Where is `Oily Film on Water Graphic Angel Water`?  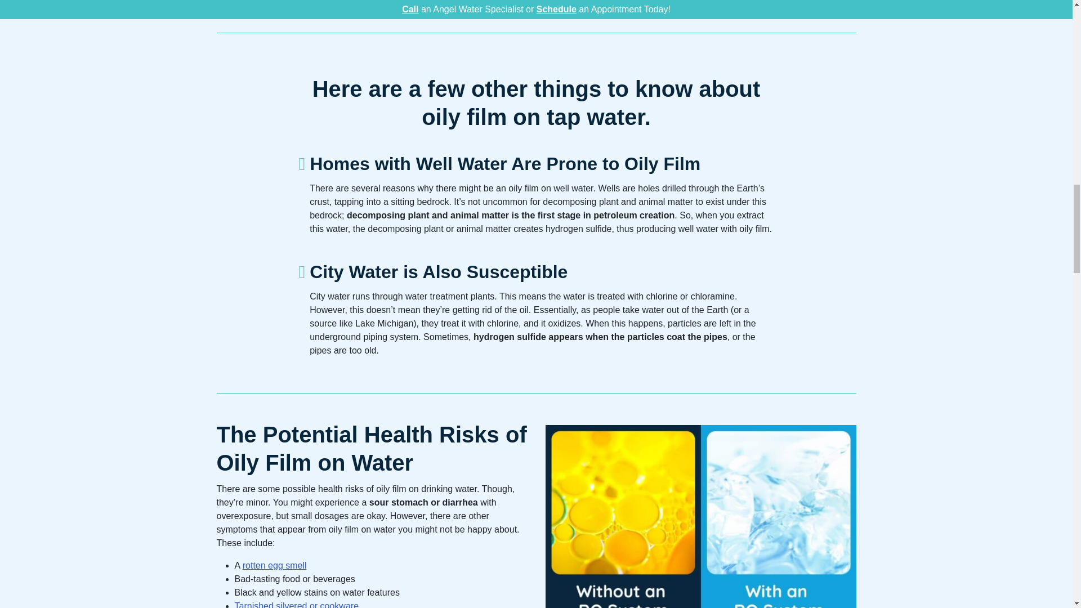 Oily Film on Water Graphic Angel Water is located at coordinates (700, 516).